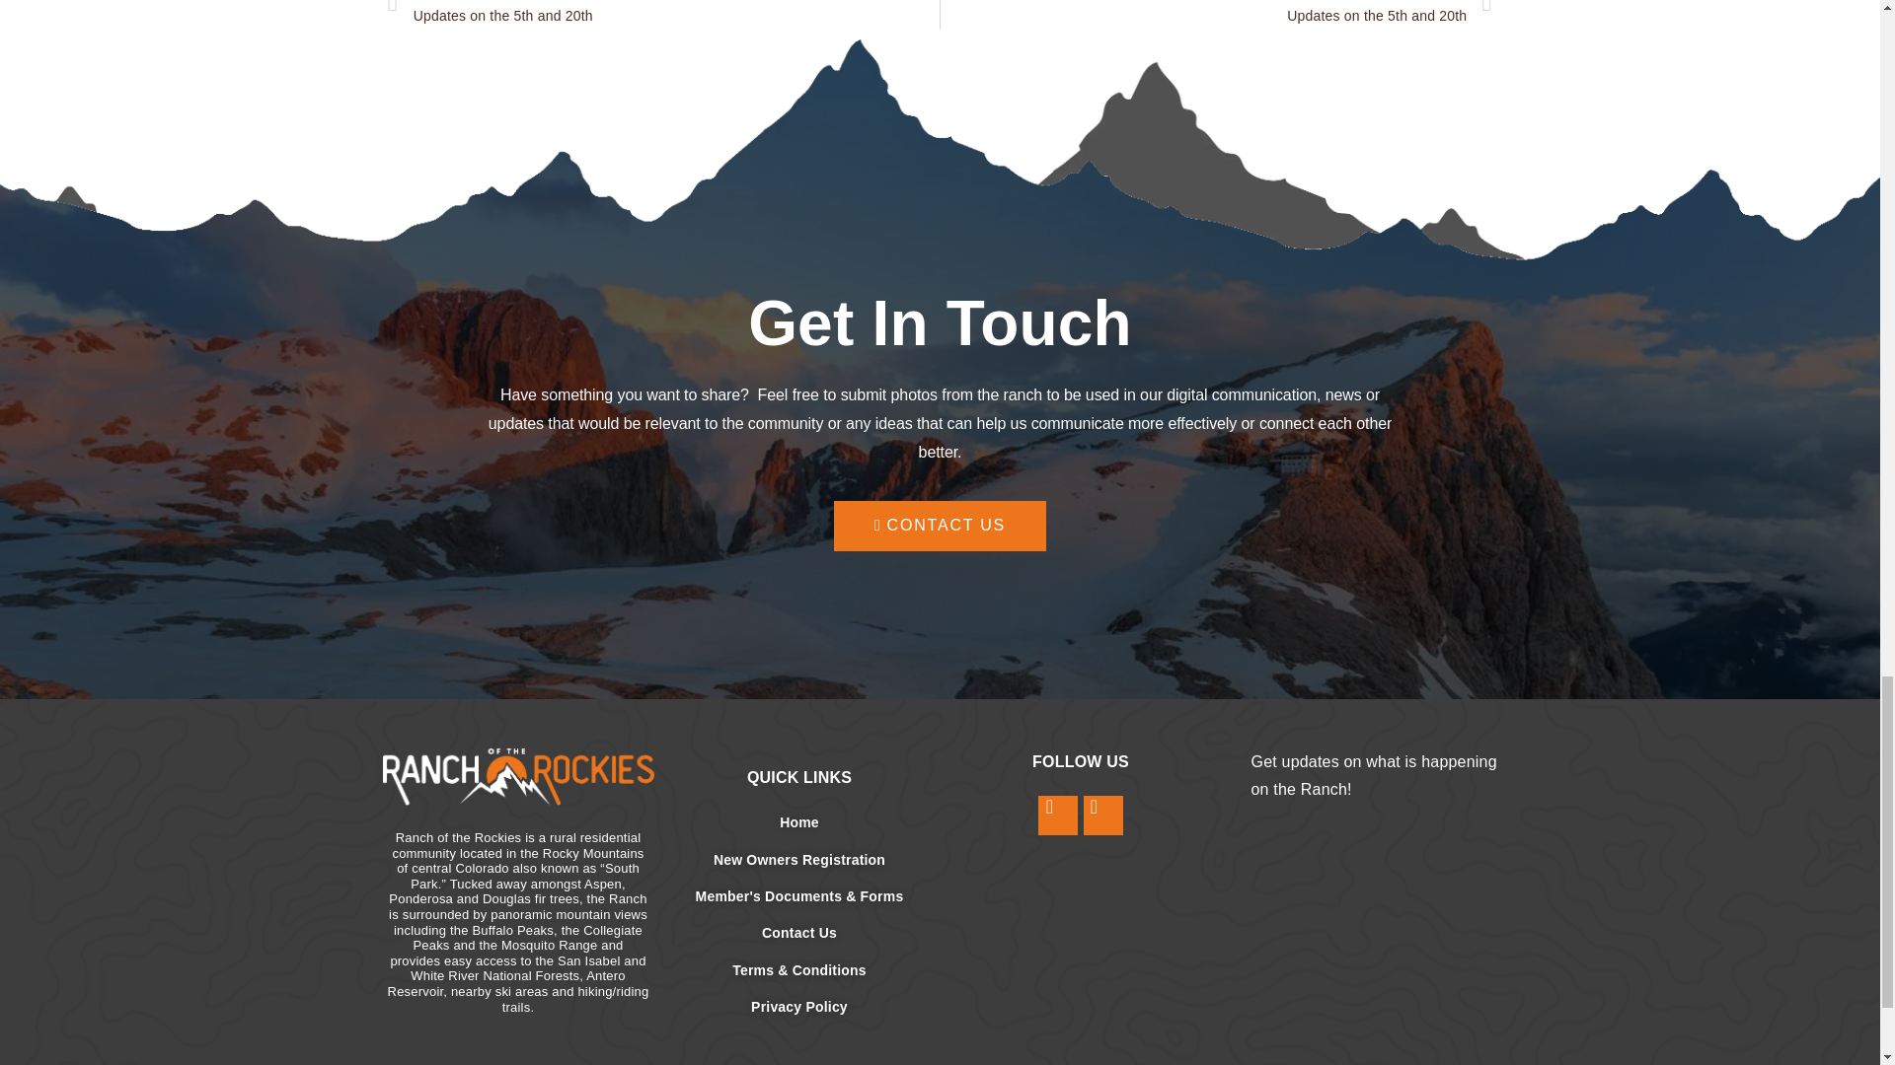  What do you see at coordinates (1216, 16) in the screenshot?
I see `Privacy Policy` at bounding box center [1216, 16].